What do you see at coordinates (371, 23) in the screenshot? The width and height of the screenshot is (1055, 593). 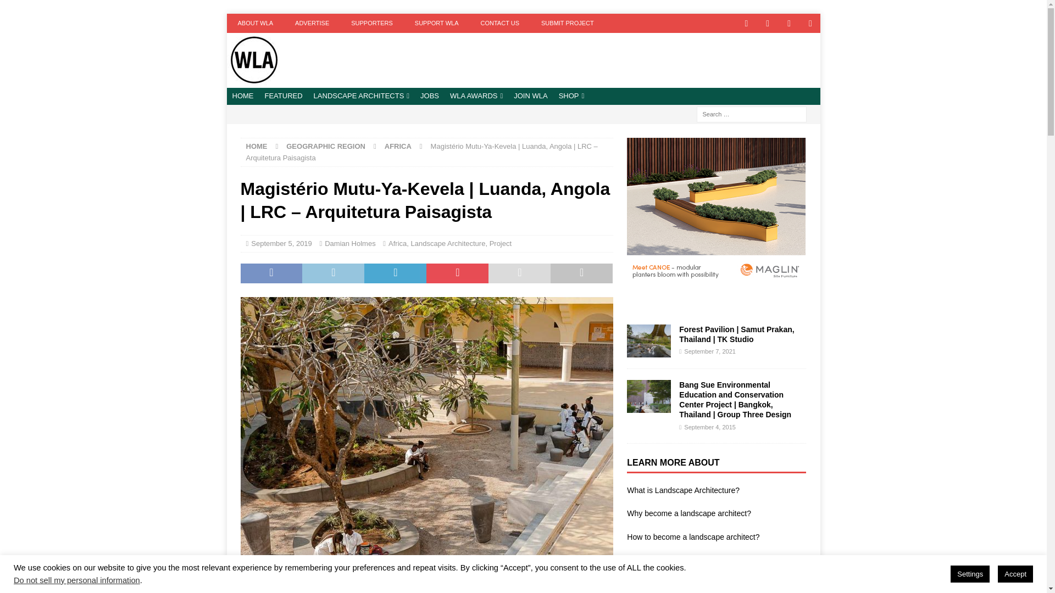 I see `SUPPORTERS` at bounding box center [371, 23].